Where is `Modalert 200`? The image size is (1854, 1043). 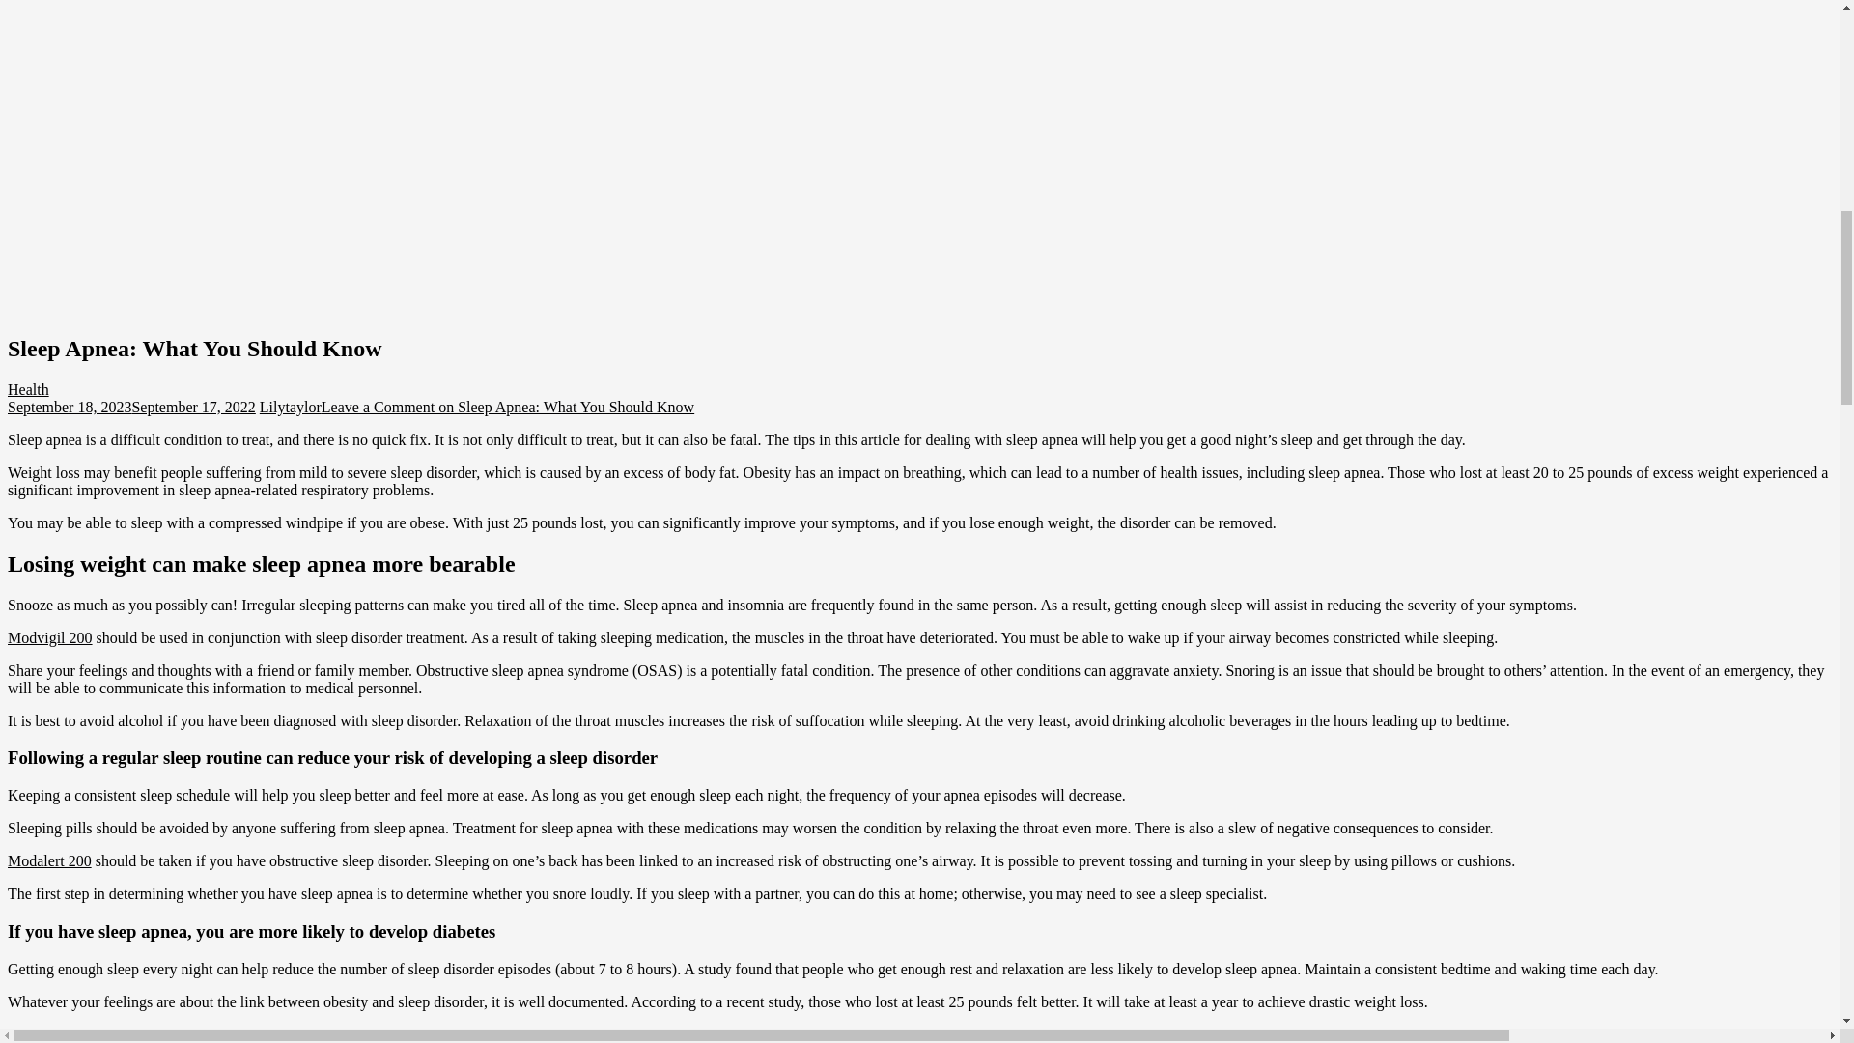
Modalert 200 is located at coordinates (48, 860).